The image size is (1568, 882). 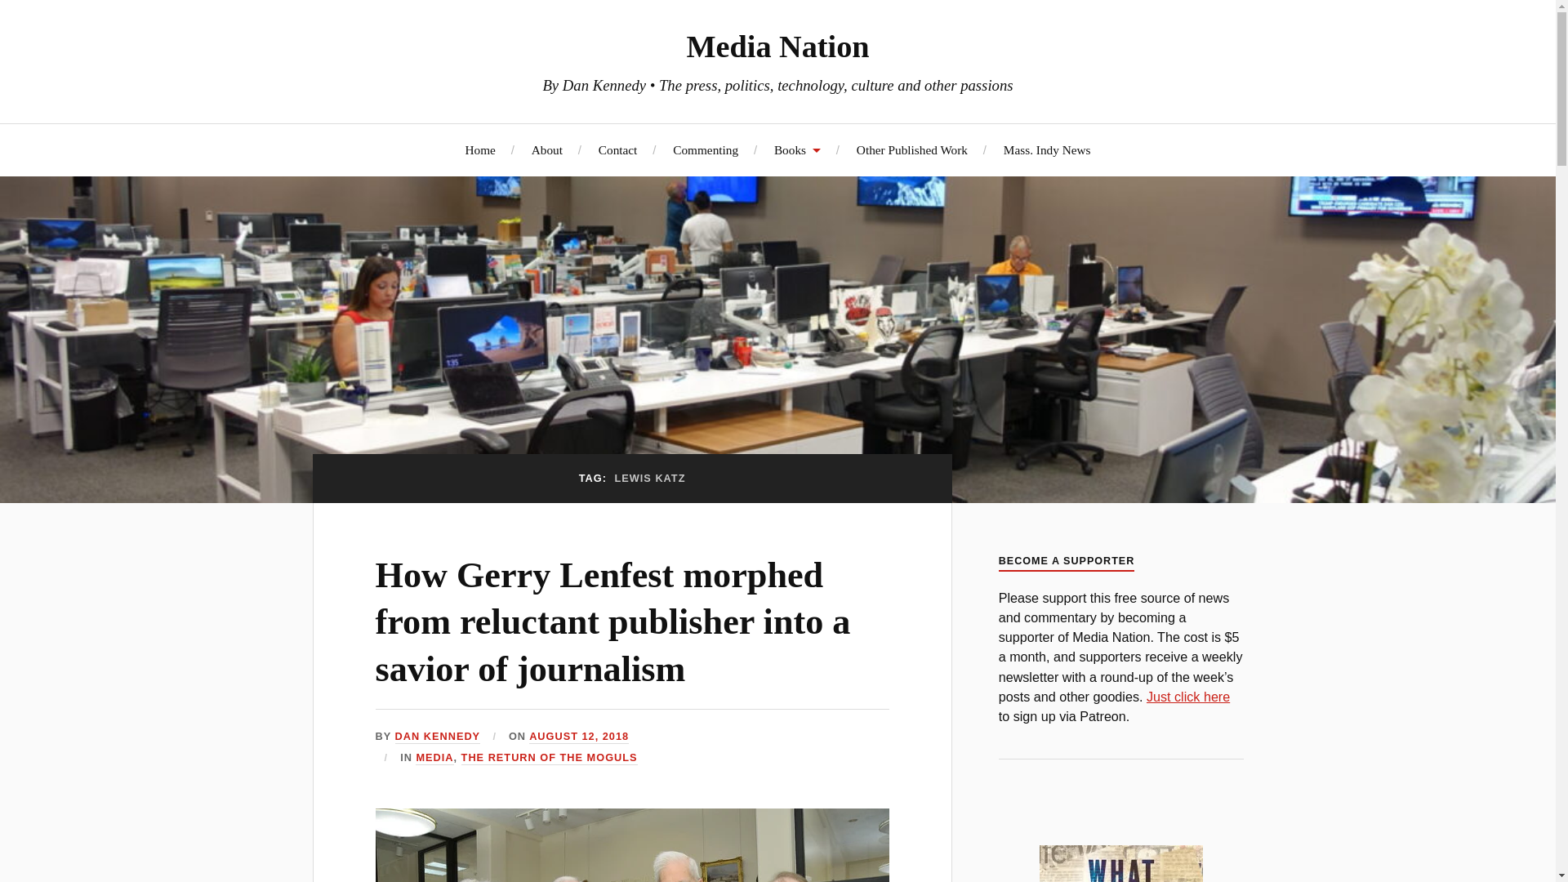 I want to click on Posts by Dan Kennedy, so click(x=438, y=737).